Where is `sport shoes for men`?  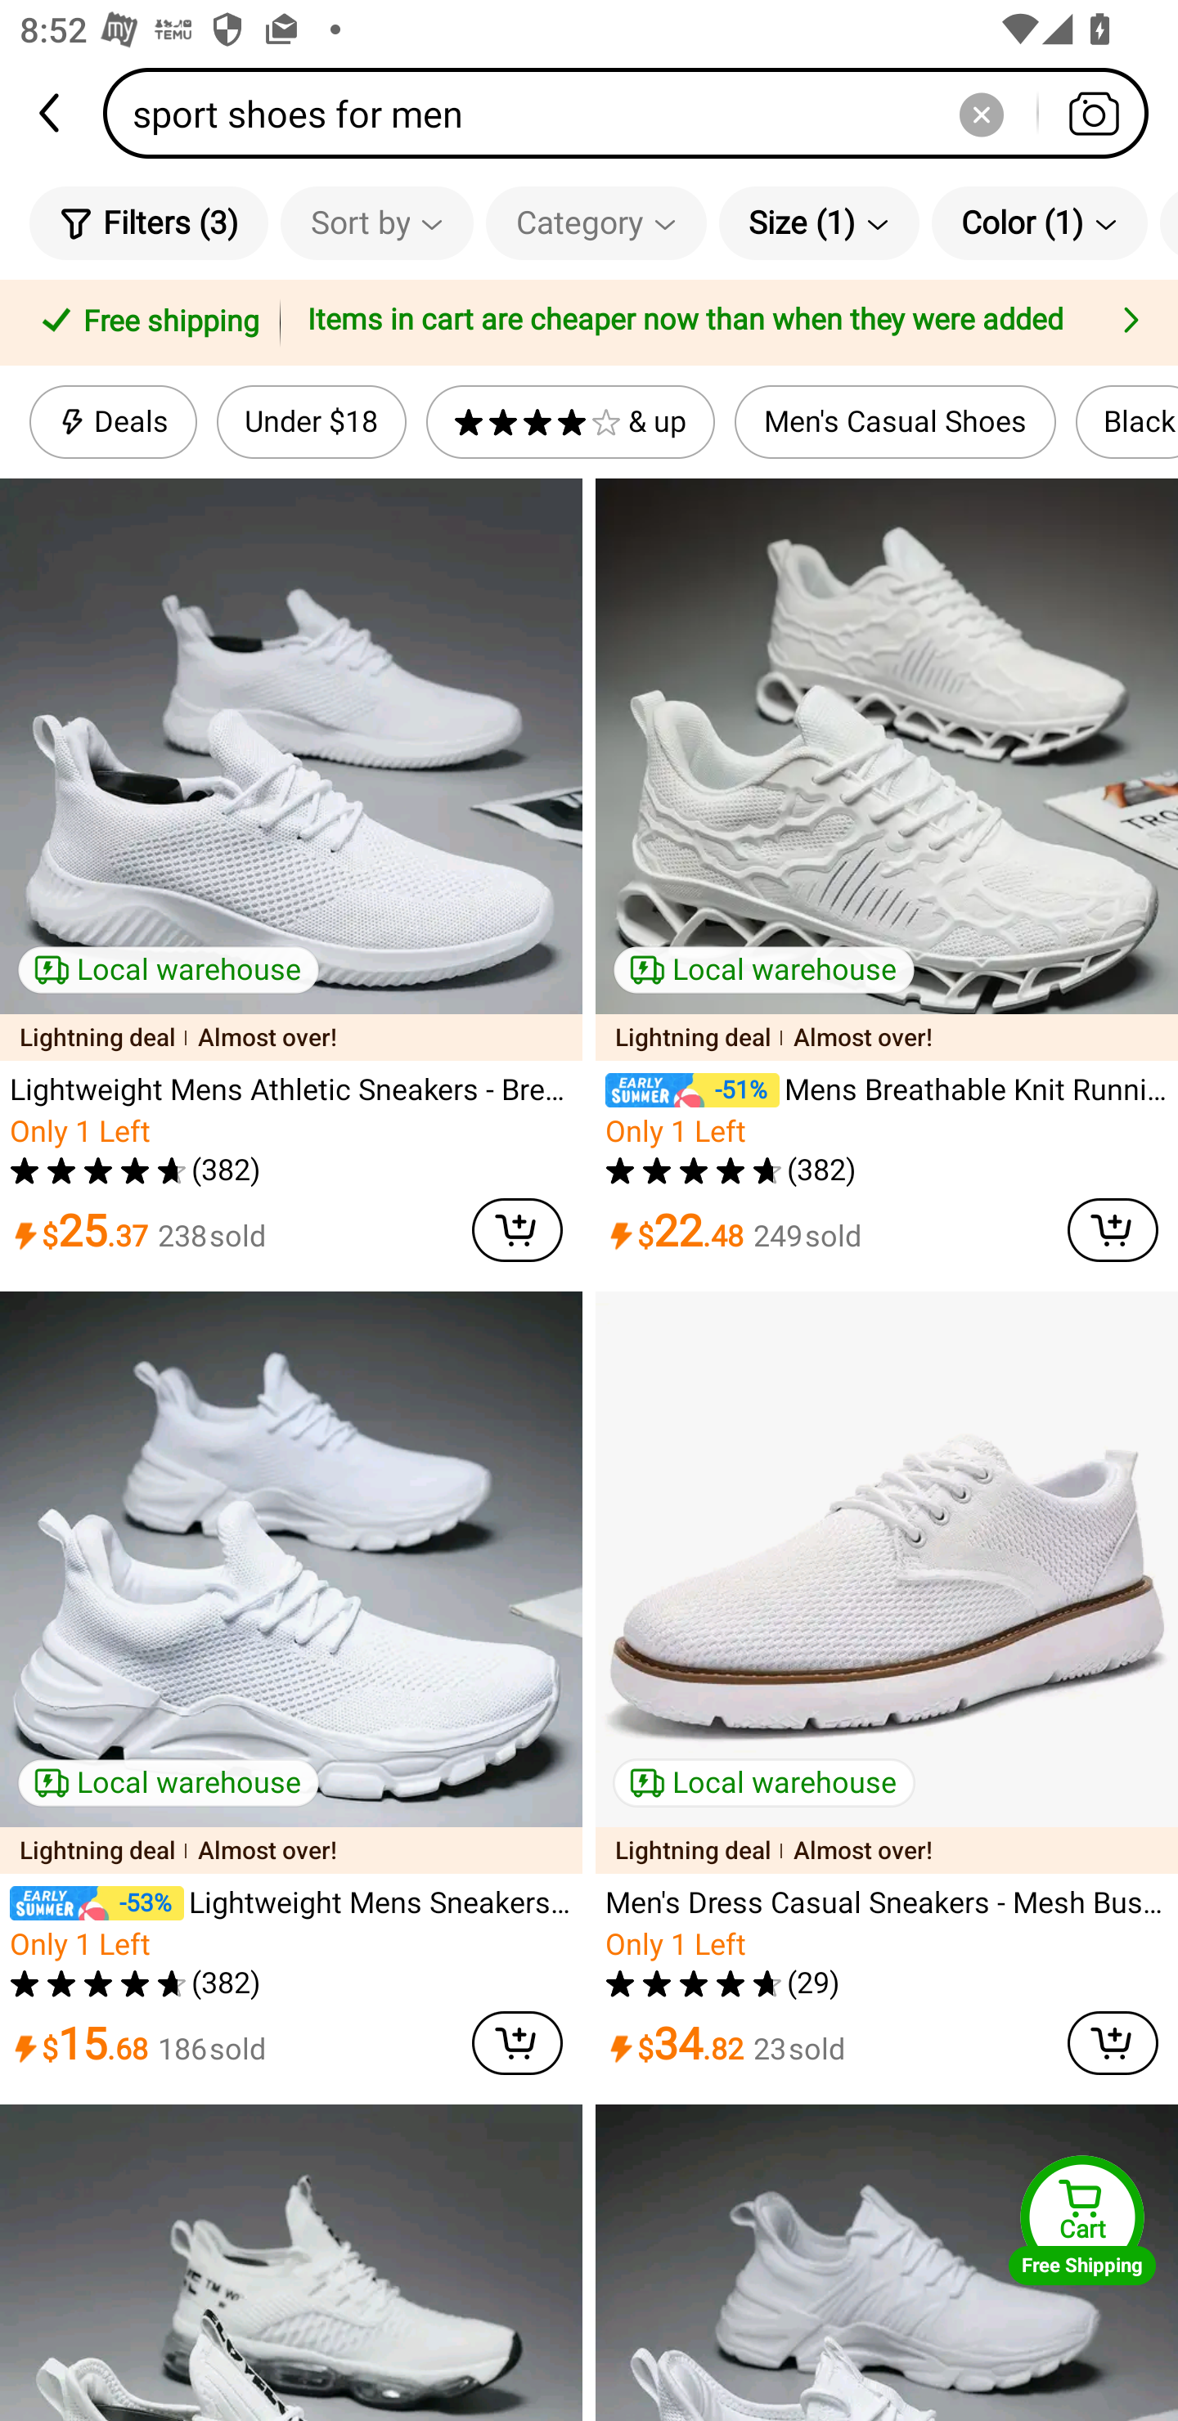
sport shoes for men is located at coordinates (635, 113).